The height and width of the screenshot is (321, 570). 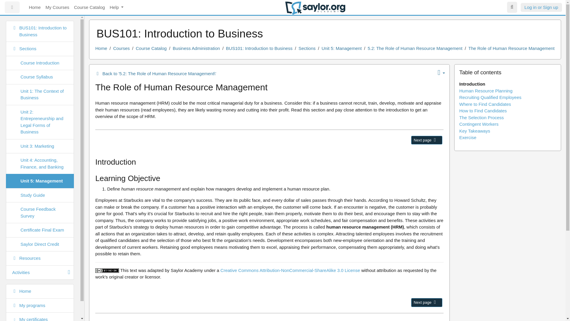 I want to click on Certificate Final Exam, so click(x=40, y=230).